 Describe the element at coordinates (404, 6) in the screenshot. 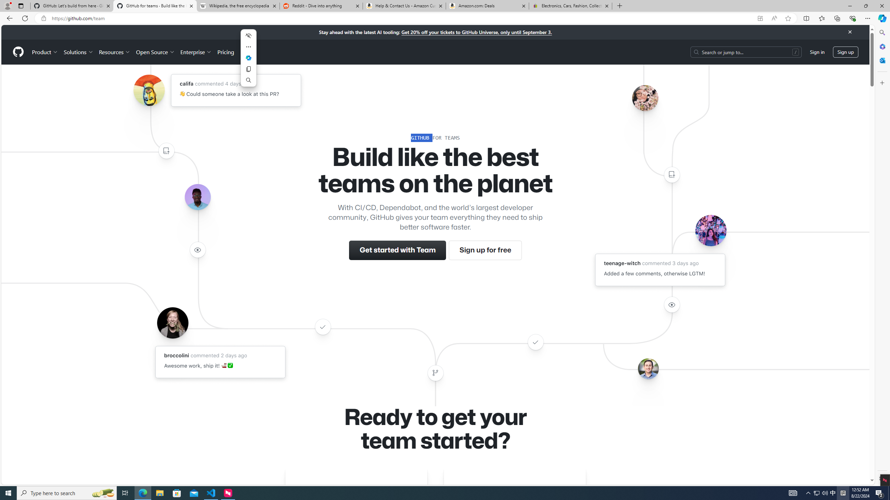

I see `Help & Contact Us - Amazon Customer Service` at that location.